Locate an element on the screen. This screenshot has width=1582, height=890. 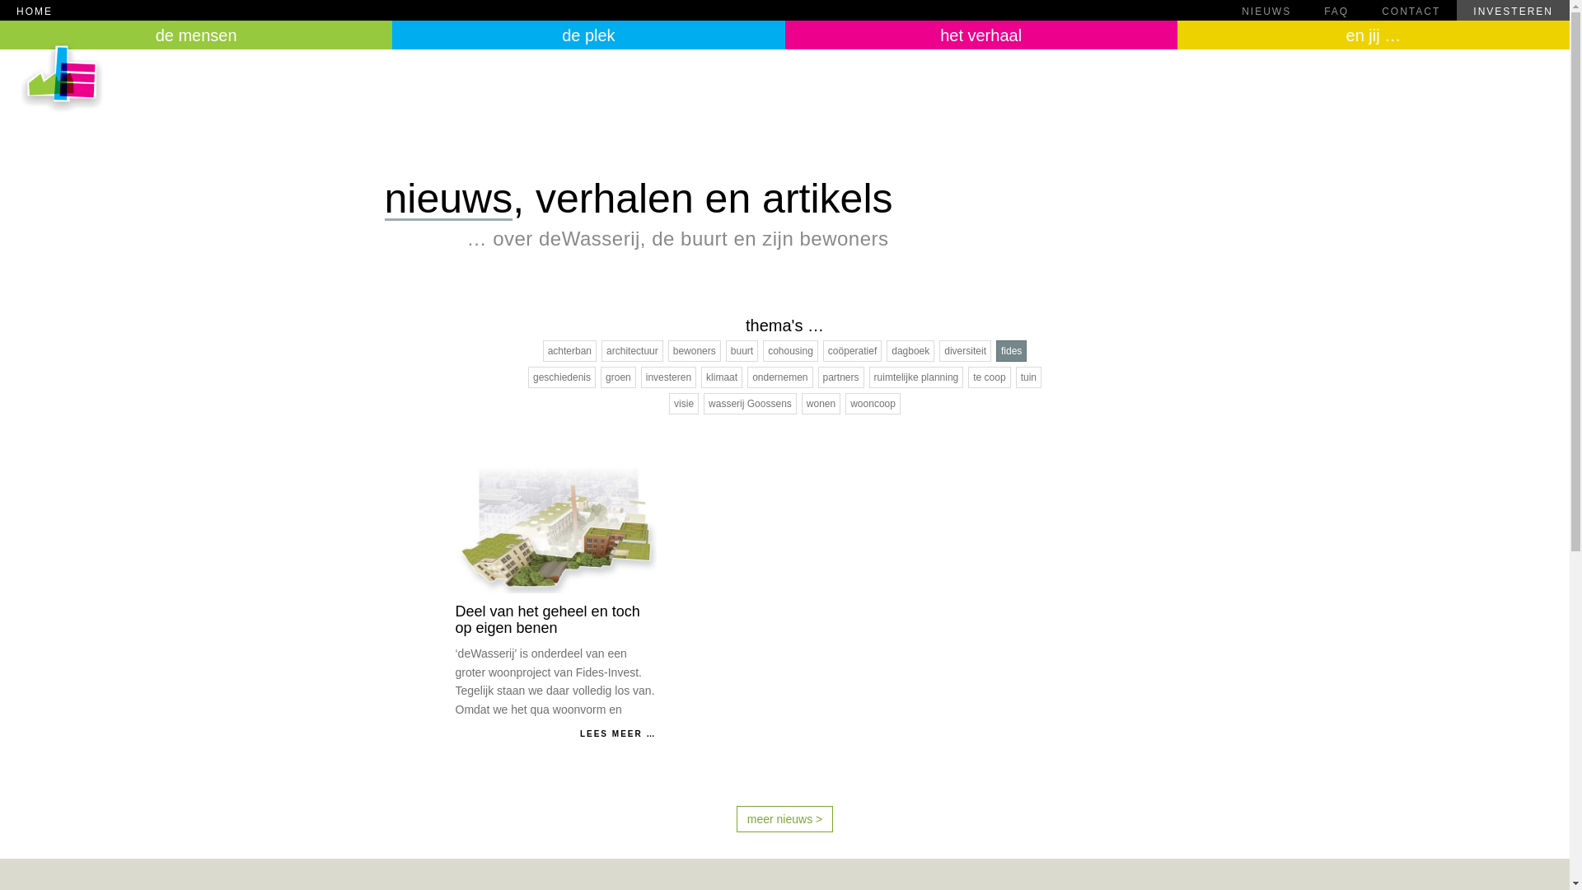
visie is located at coordinates (684, 404).